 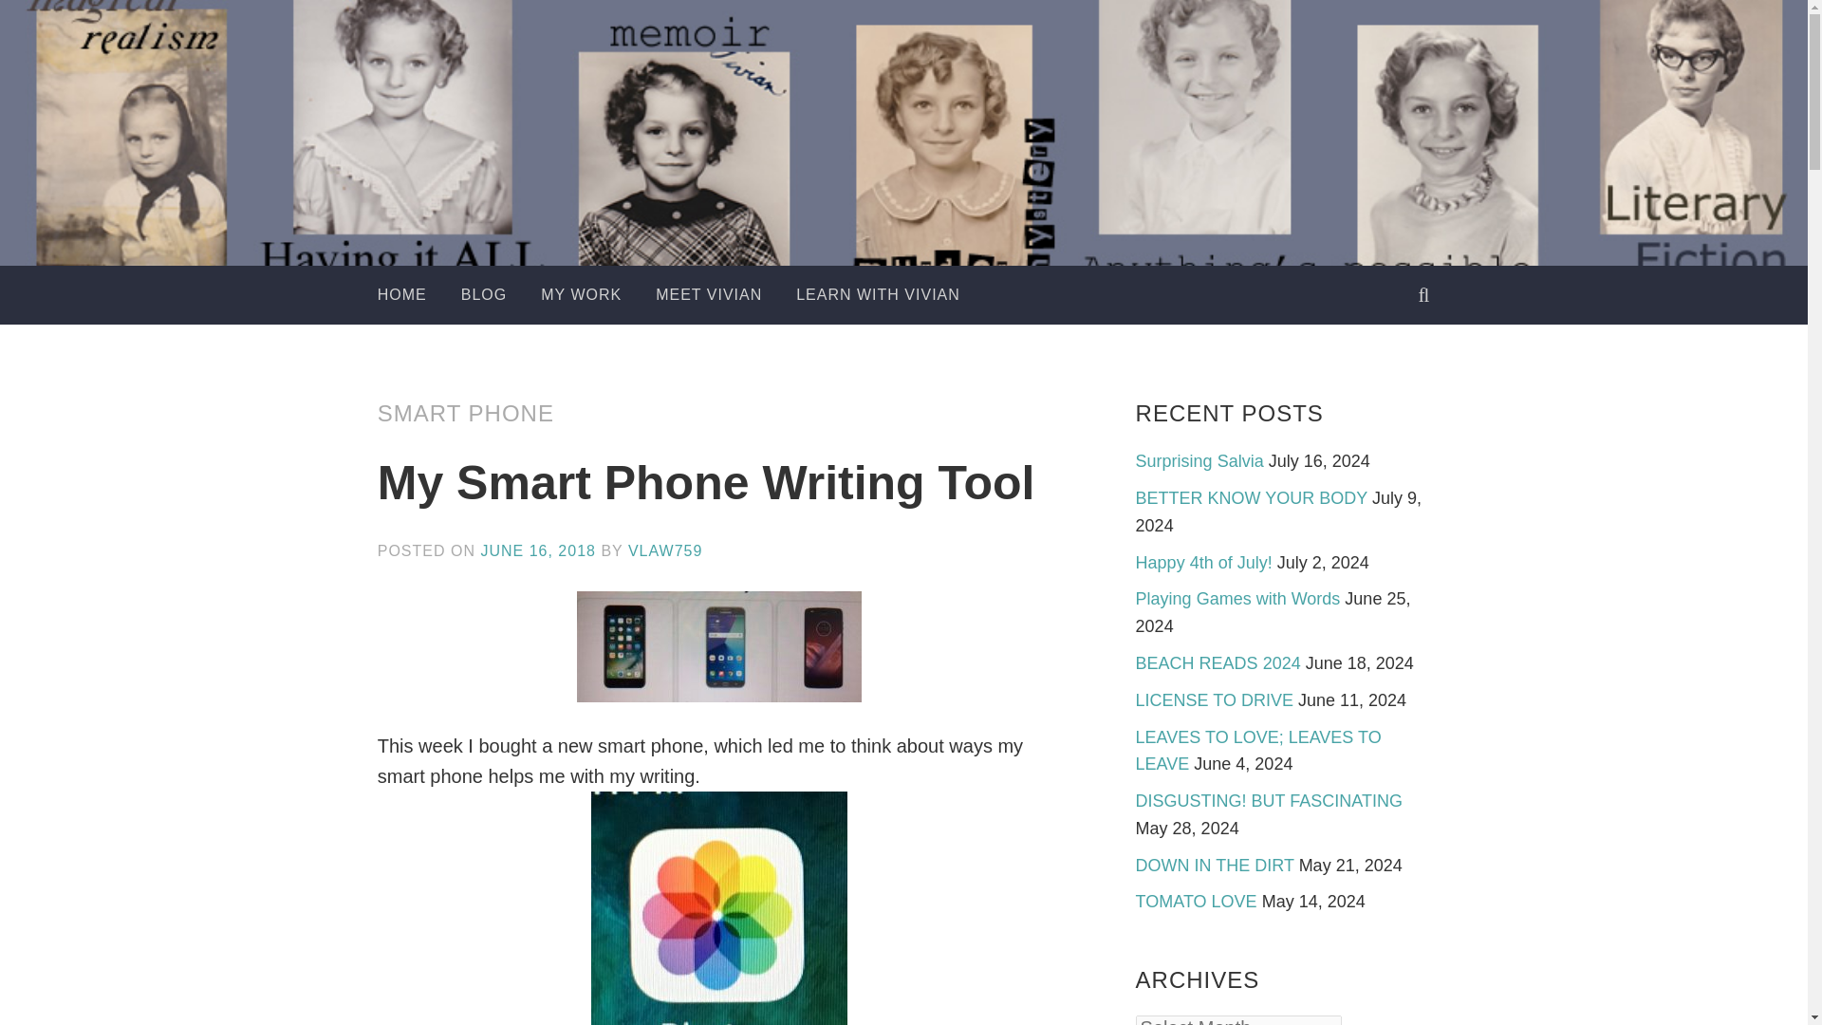 What do you see at coordinates (537, 550) in the screenshot?
I see `JUNE 16, 2018` at bounding box center [537, 550].